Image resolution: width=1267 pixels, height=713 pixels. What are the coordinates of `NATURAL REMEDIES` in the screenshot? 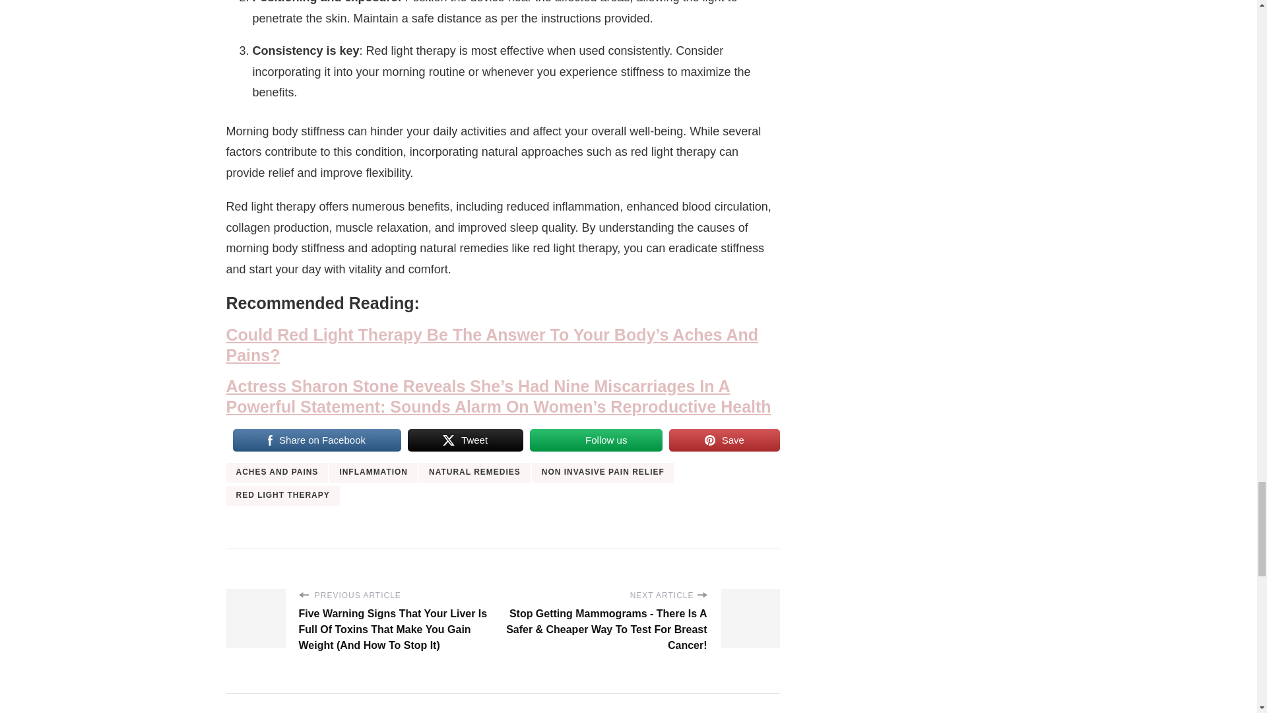 It's located at (475, 473).